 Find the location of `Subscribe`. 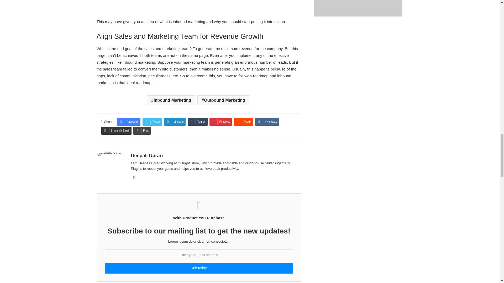

Subscribe is located at coordinates (198, 268).